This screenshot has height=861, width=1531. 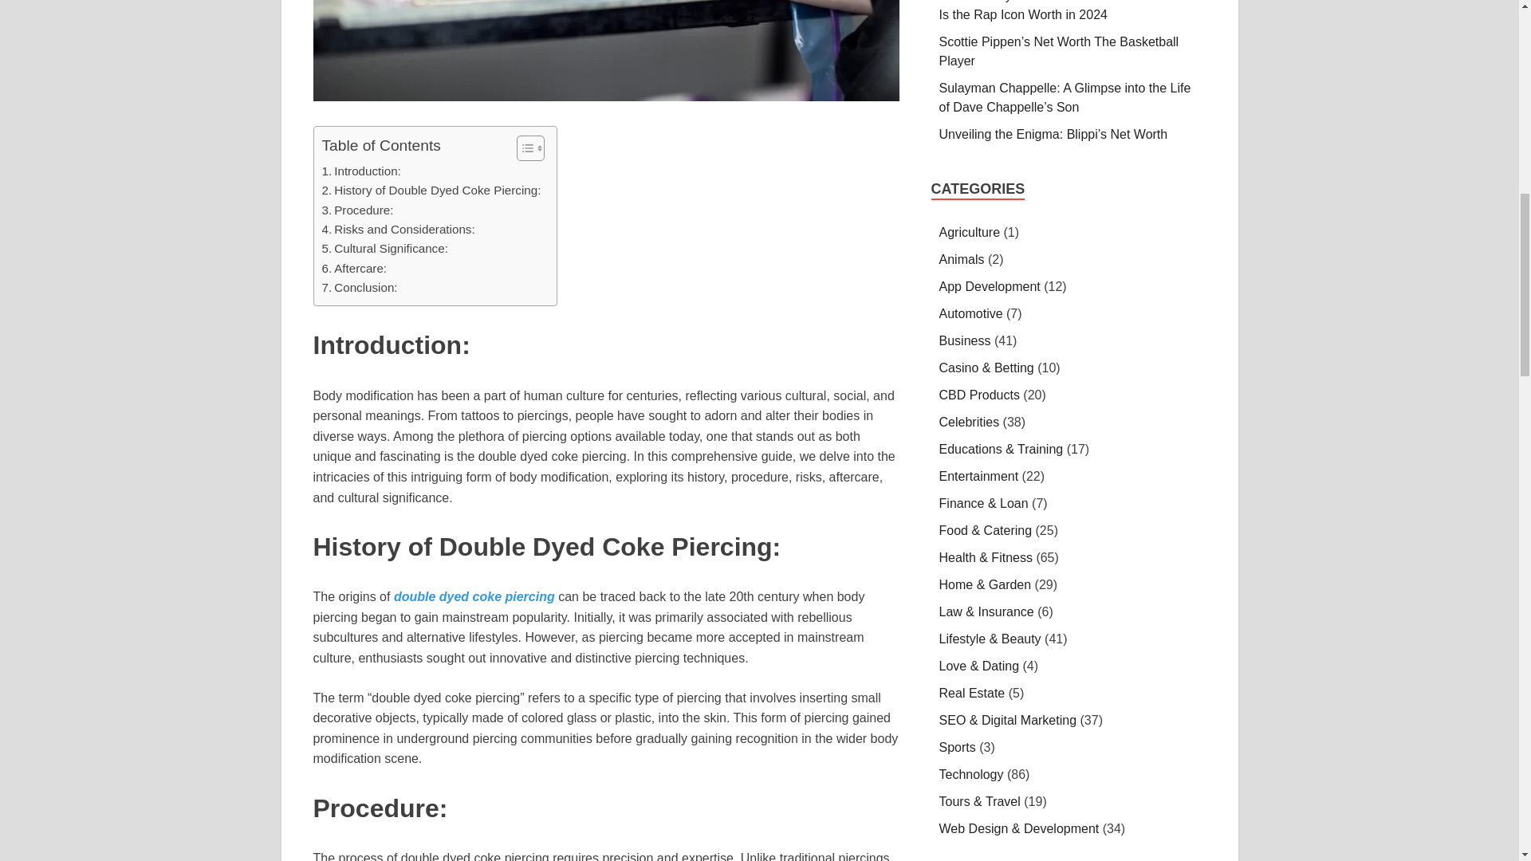 What do you see at coordinates (357, 210) in the screenshot?
I see `Procedure:` at bounding box center [357, 210].